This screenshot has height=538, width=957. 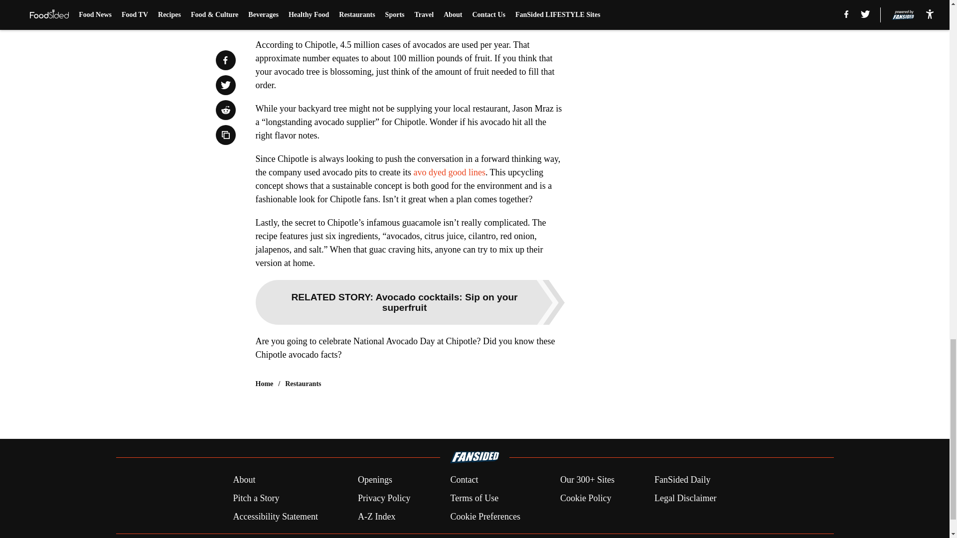 What do you see at coordinates (685, 498) in the screenshot?
I see `Legal Disclaimer` at bounding box center [685, 498].